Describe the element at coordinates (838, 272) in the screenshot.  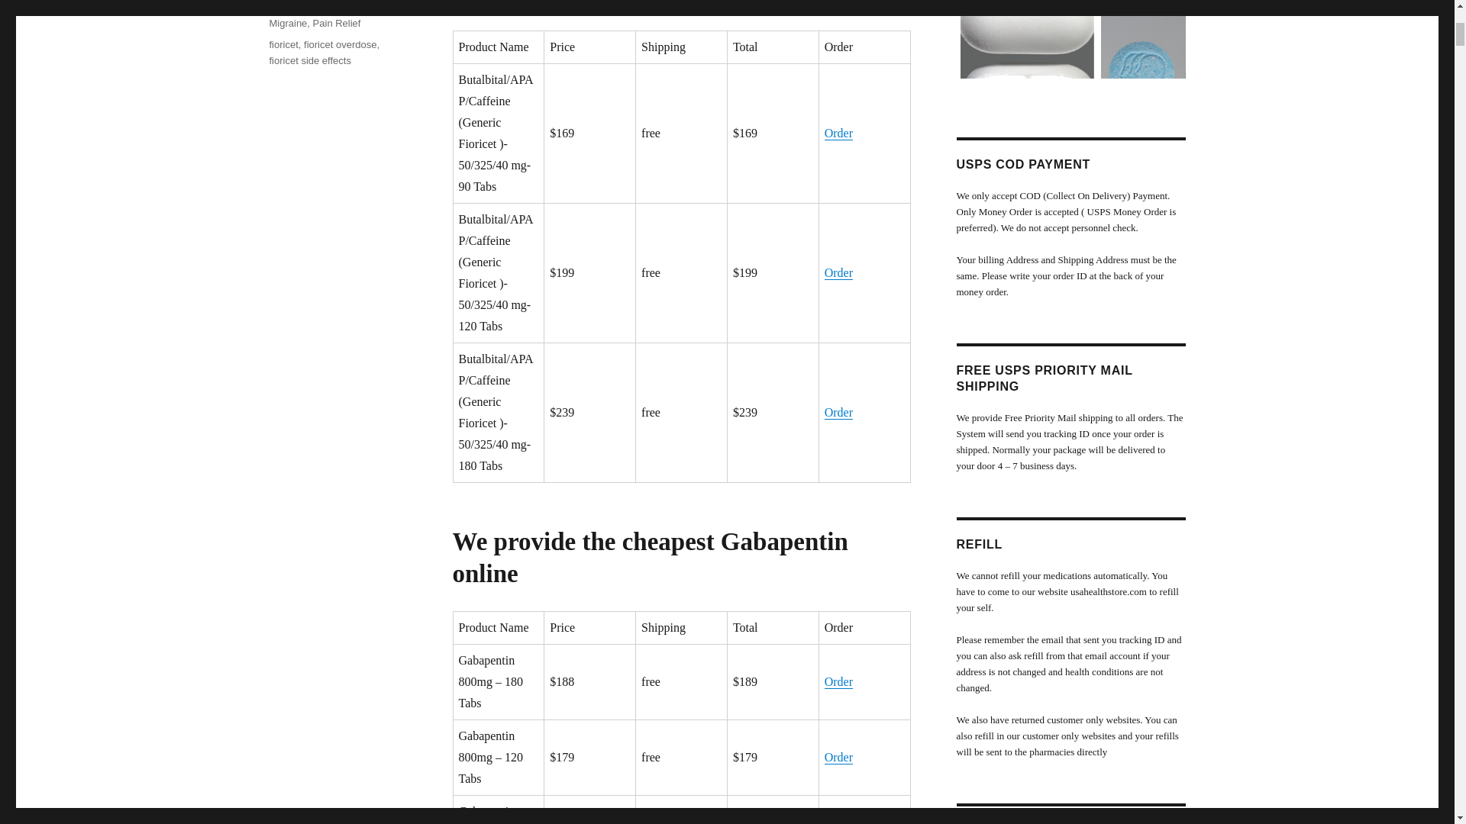
I see `Order` at that location.